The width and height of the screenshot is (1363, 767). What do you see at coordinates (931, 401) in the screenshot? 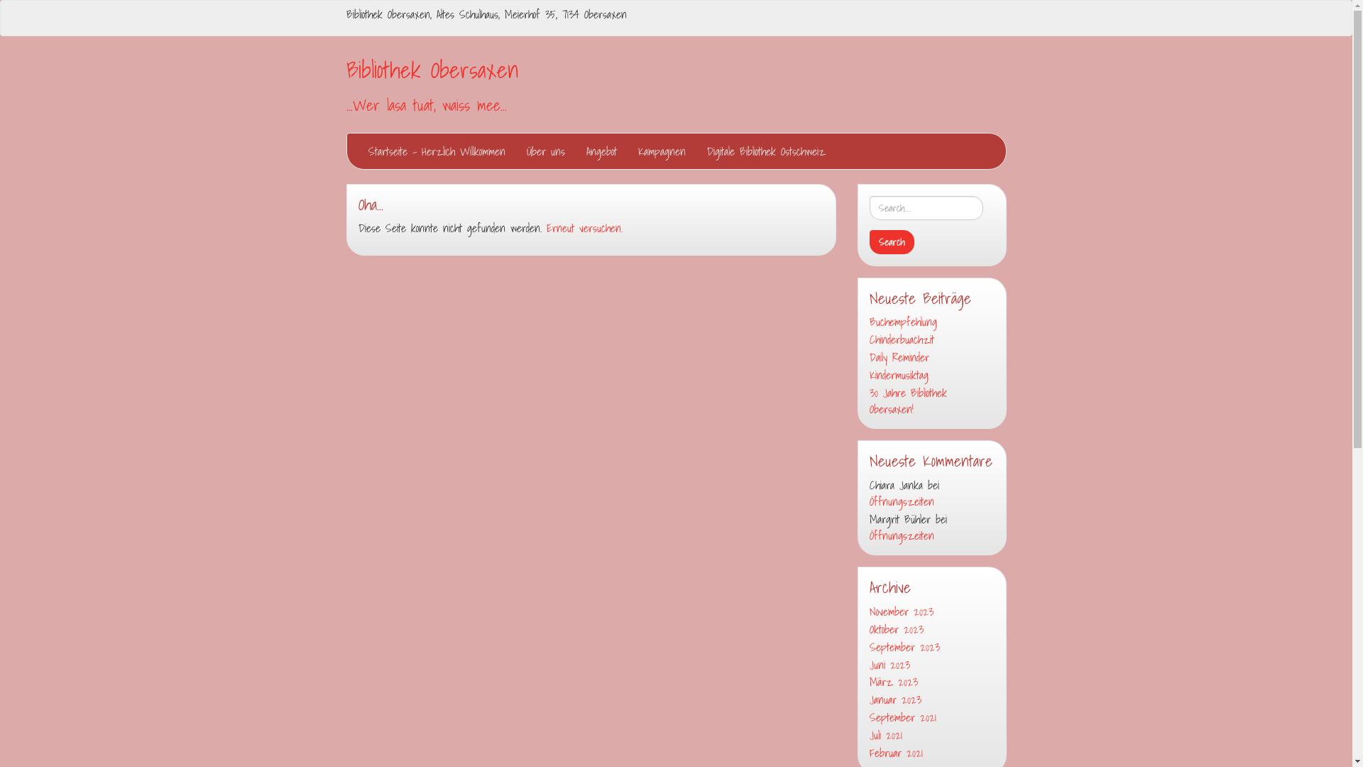
I see `30 Jahre Bibliothek Obersaxen!` at bounding box center [931, 401].